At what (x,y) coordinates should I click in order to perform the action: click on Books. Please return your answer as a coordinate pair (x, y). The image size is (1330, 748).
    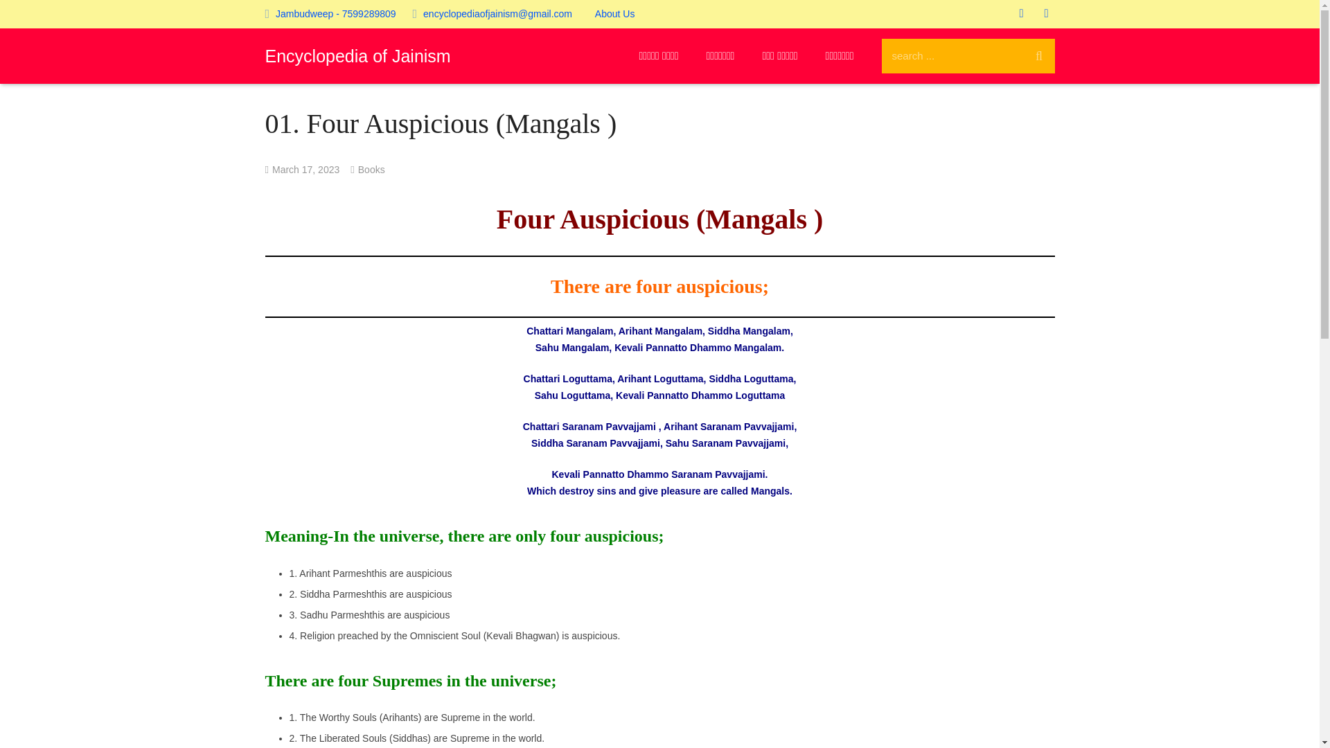
    Looking at the image, I should click on (371, 169).